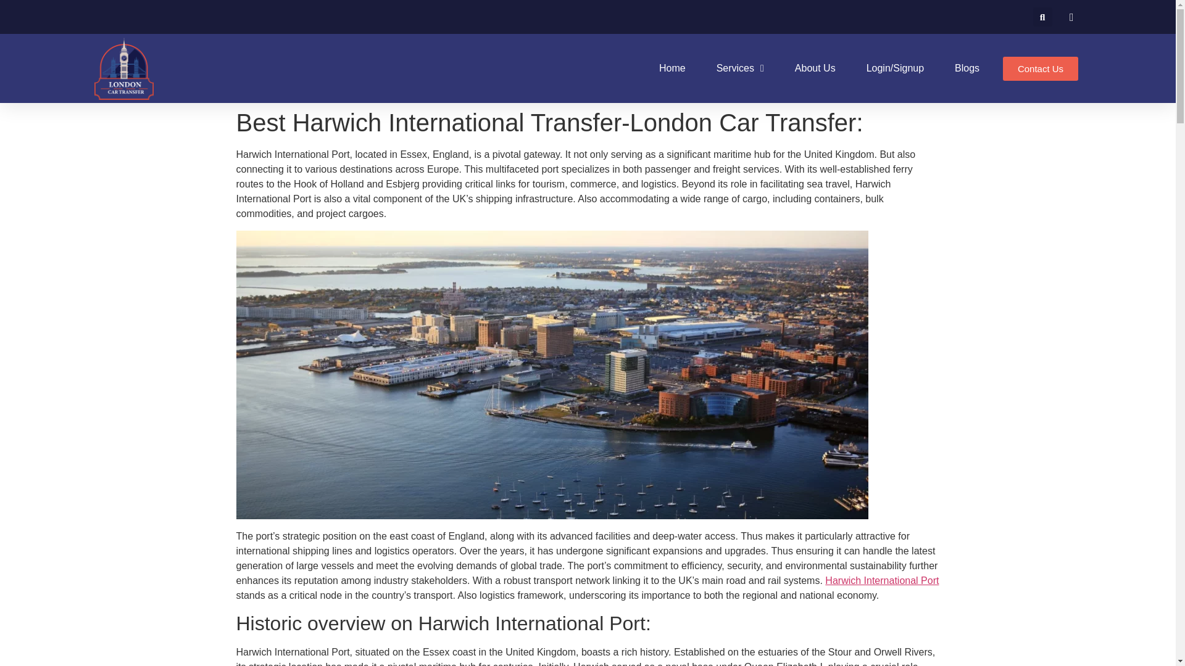 This screenshot has height=666, width=1185. Describe the element at coordinates (741, 68) in the screenshot. I see `Services` at that location.